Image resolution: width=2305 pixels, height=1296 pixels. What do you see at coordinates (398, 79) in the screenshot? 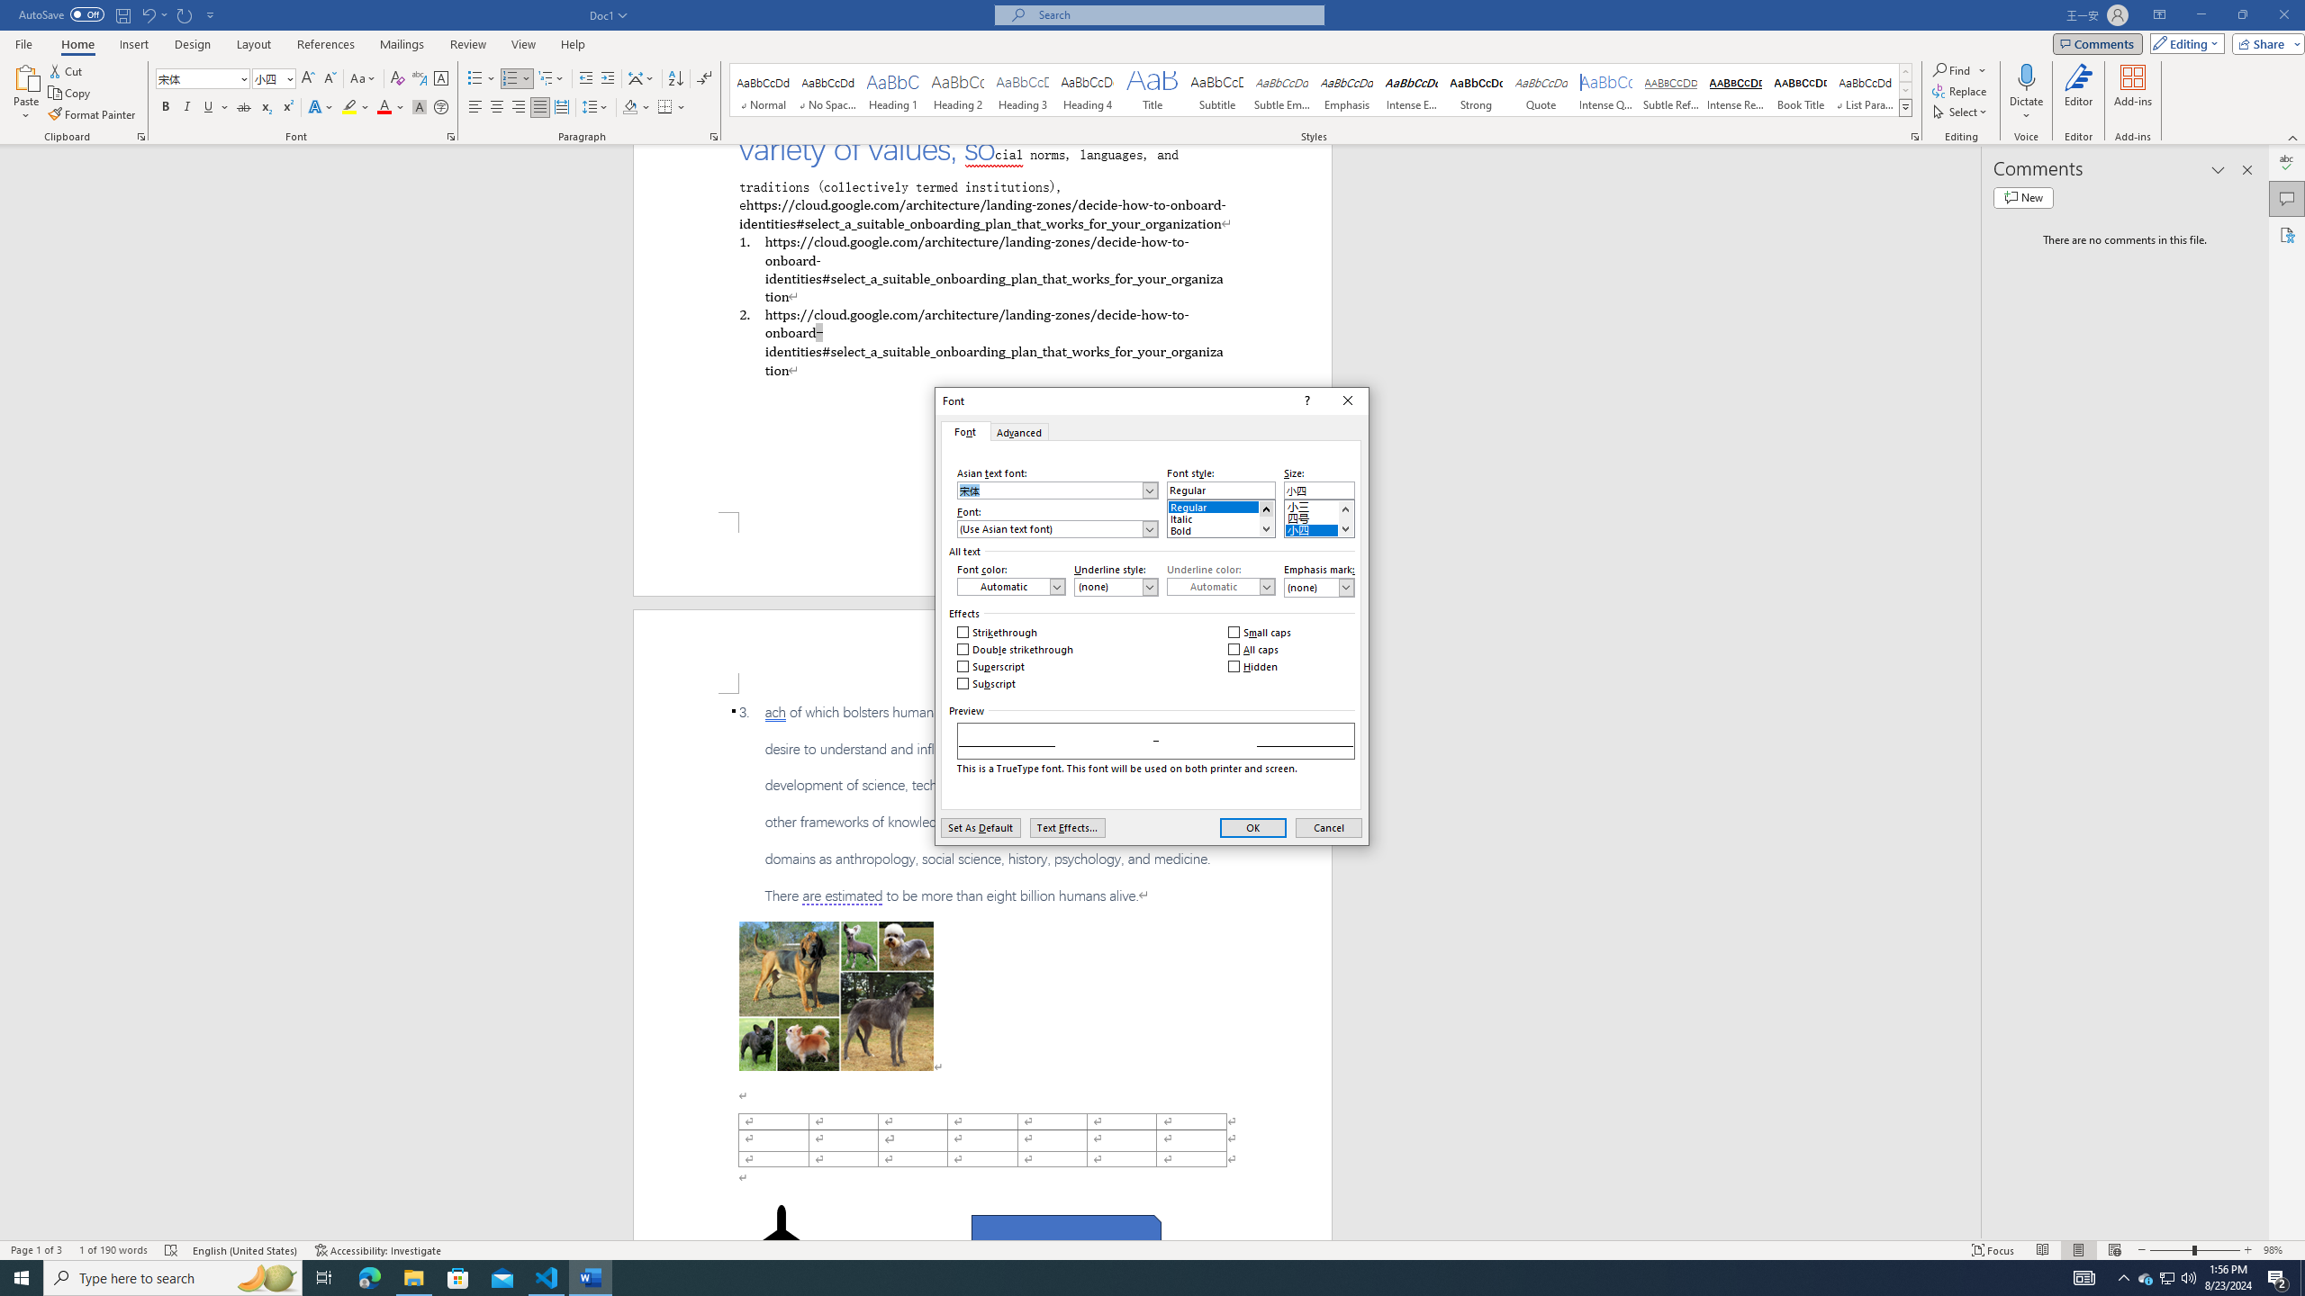
I see `Clear Formatting` at bounding box center [398, 79].